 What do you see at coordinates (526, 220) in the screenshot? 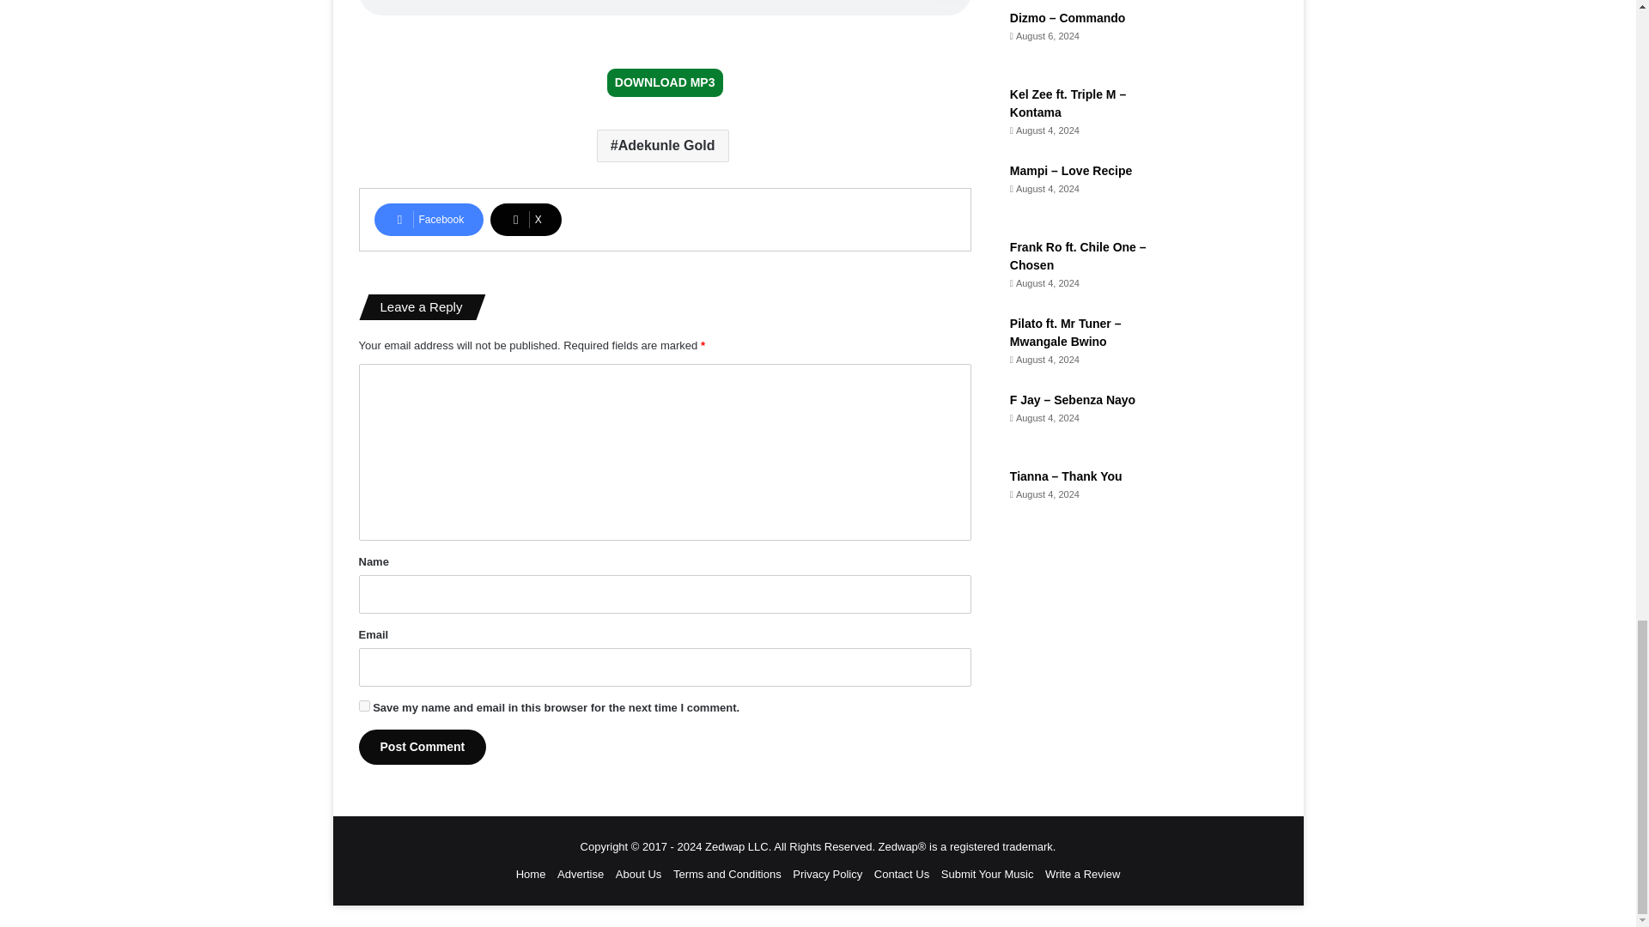
I see `X` at bounding box center [526, 220].